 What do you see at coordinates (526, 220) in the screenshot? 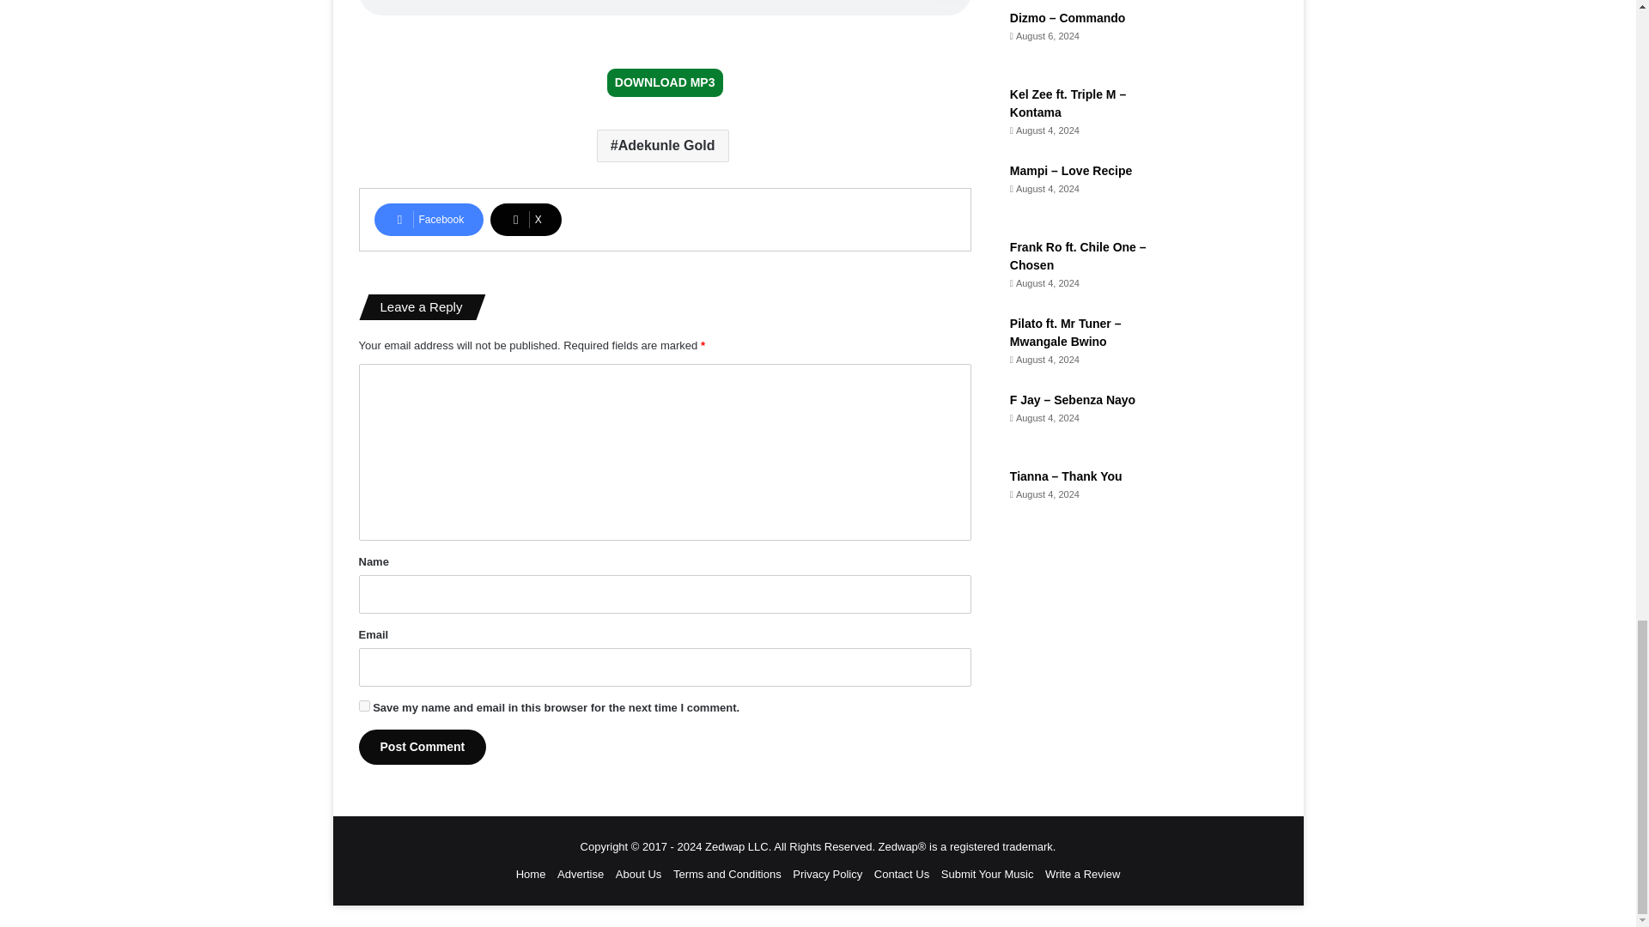
I see `X` at bounding box center [526, 220].